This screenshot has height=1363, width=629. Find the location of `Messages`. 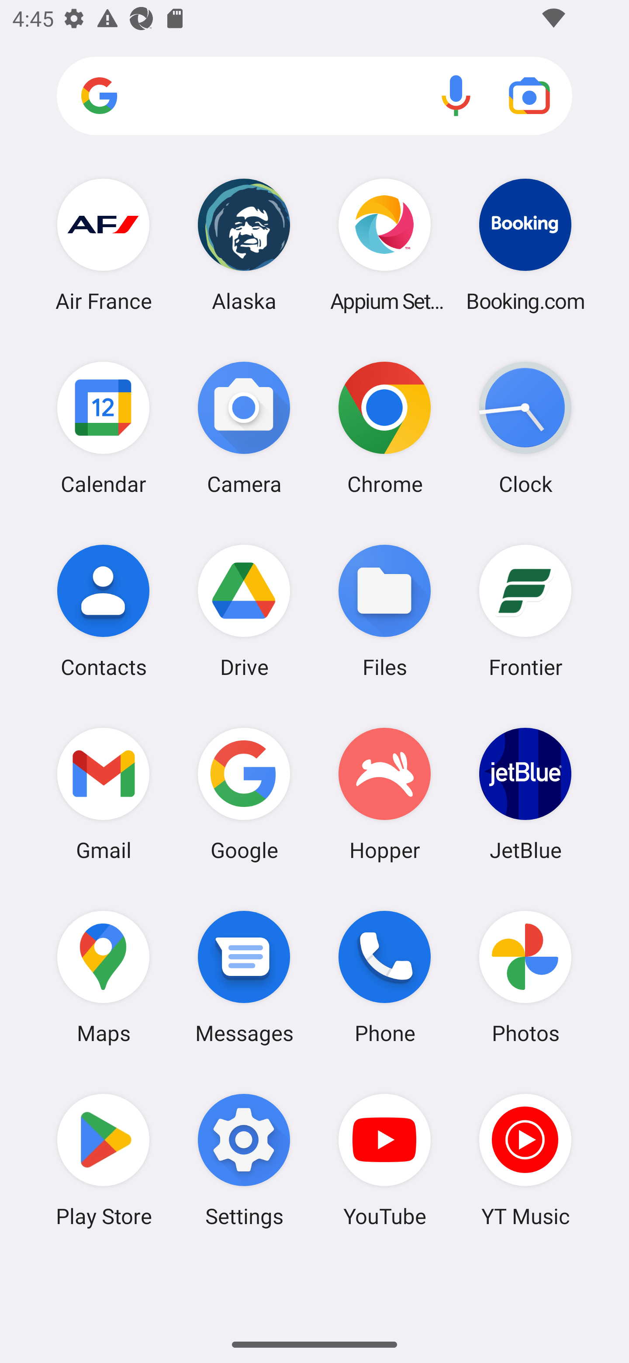

Messages is located at coordinates (244, 977).